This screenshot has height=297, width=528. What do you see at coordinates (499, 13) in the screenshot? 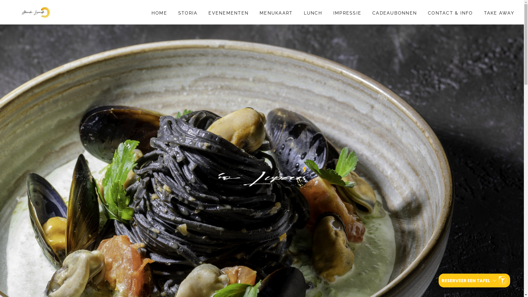
I see `TAKE AWAY` at bounding box center [499, 13].